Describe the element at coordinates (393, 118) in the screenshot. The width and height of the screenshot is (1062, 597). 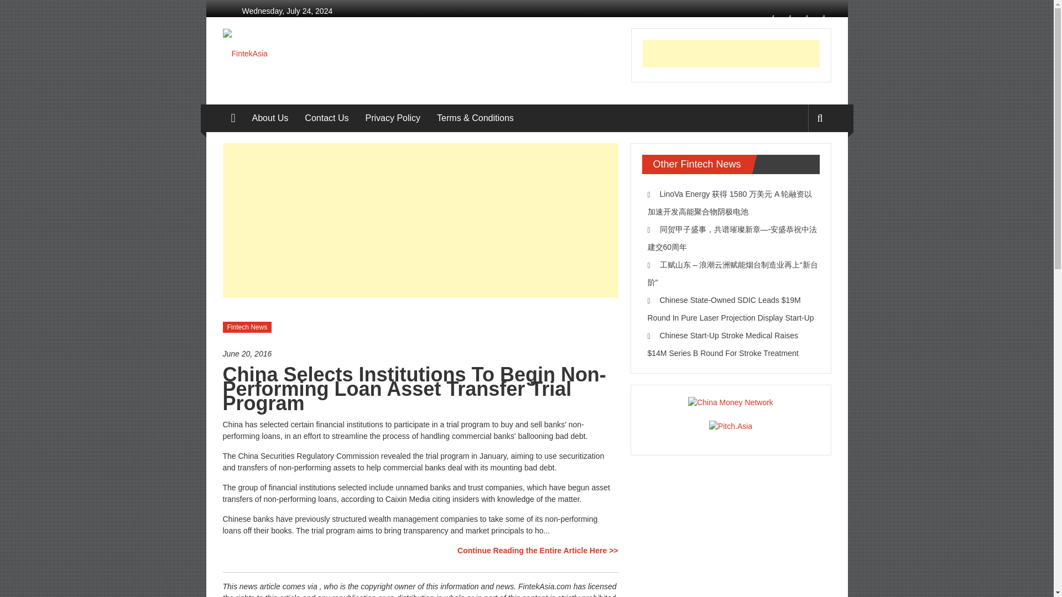
I see `Privacy Policy` at that location.